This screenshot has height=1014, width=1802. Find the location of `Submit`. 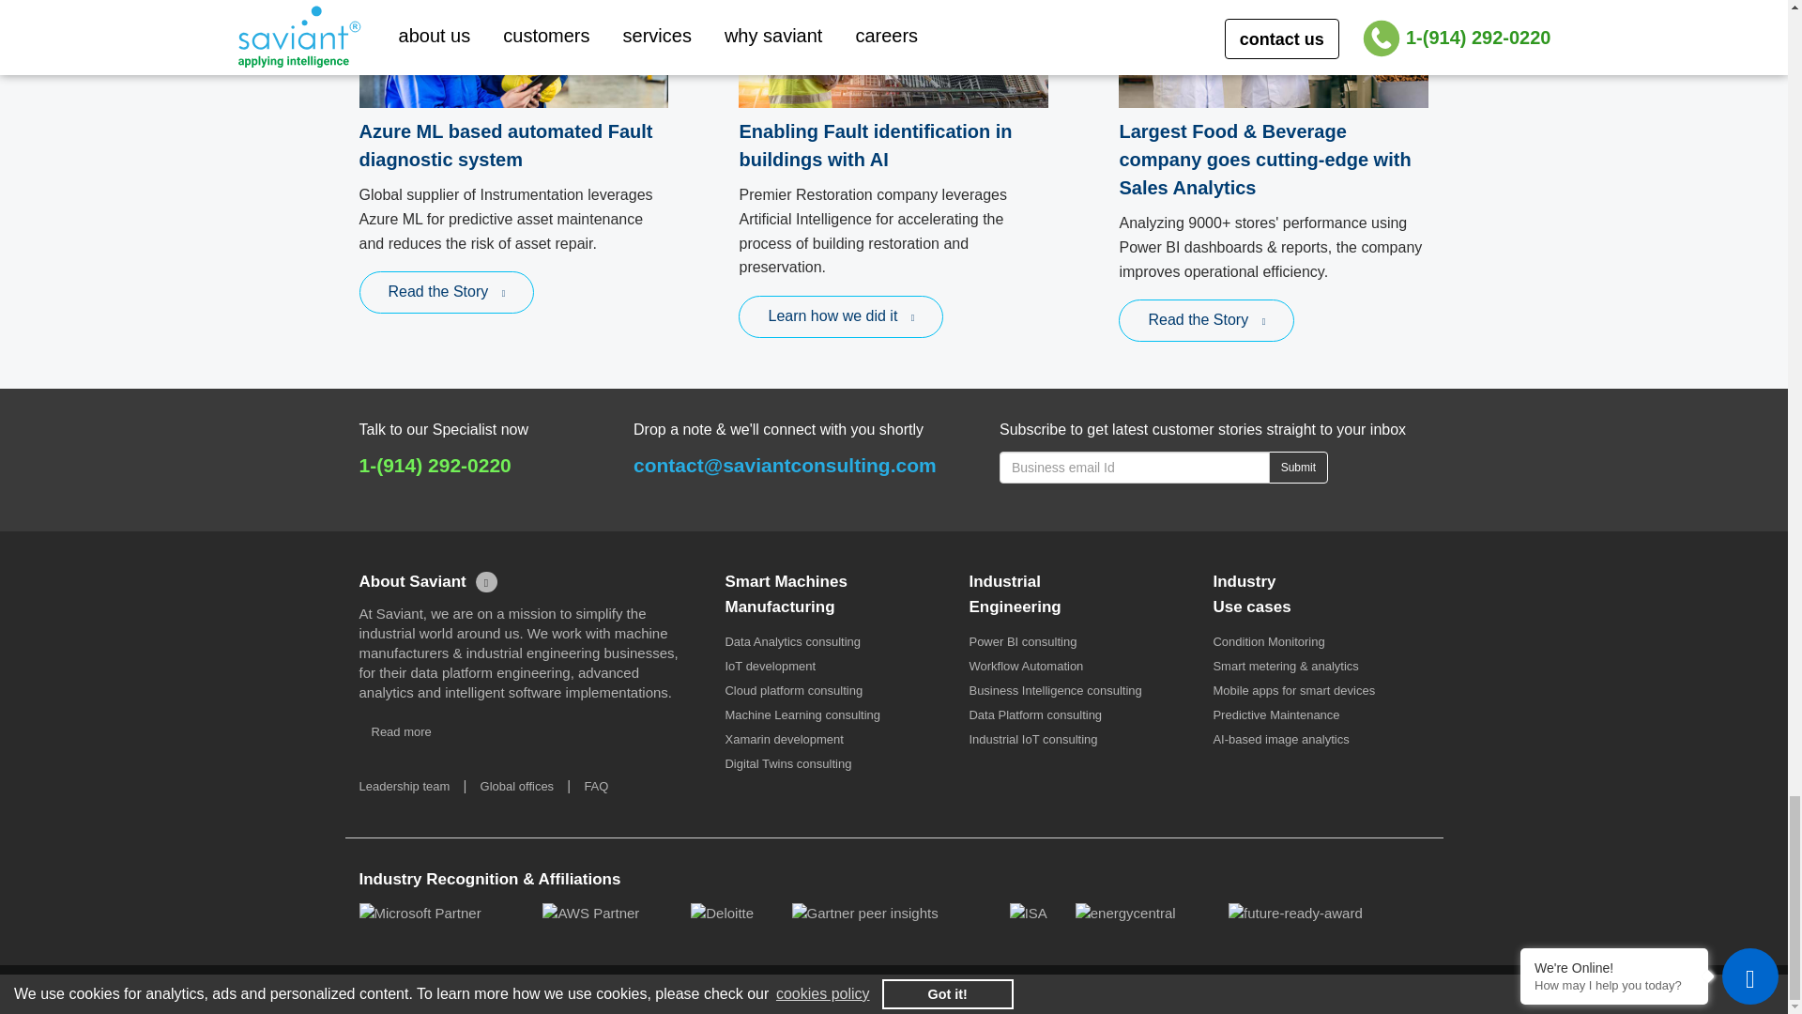

Submit is located at coordinates (1298, 468).